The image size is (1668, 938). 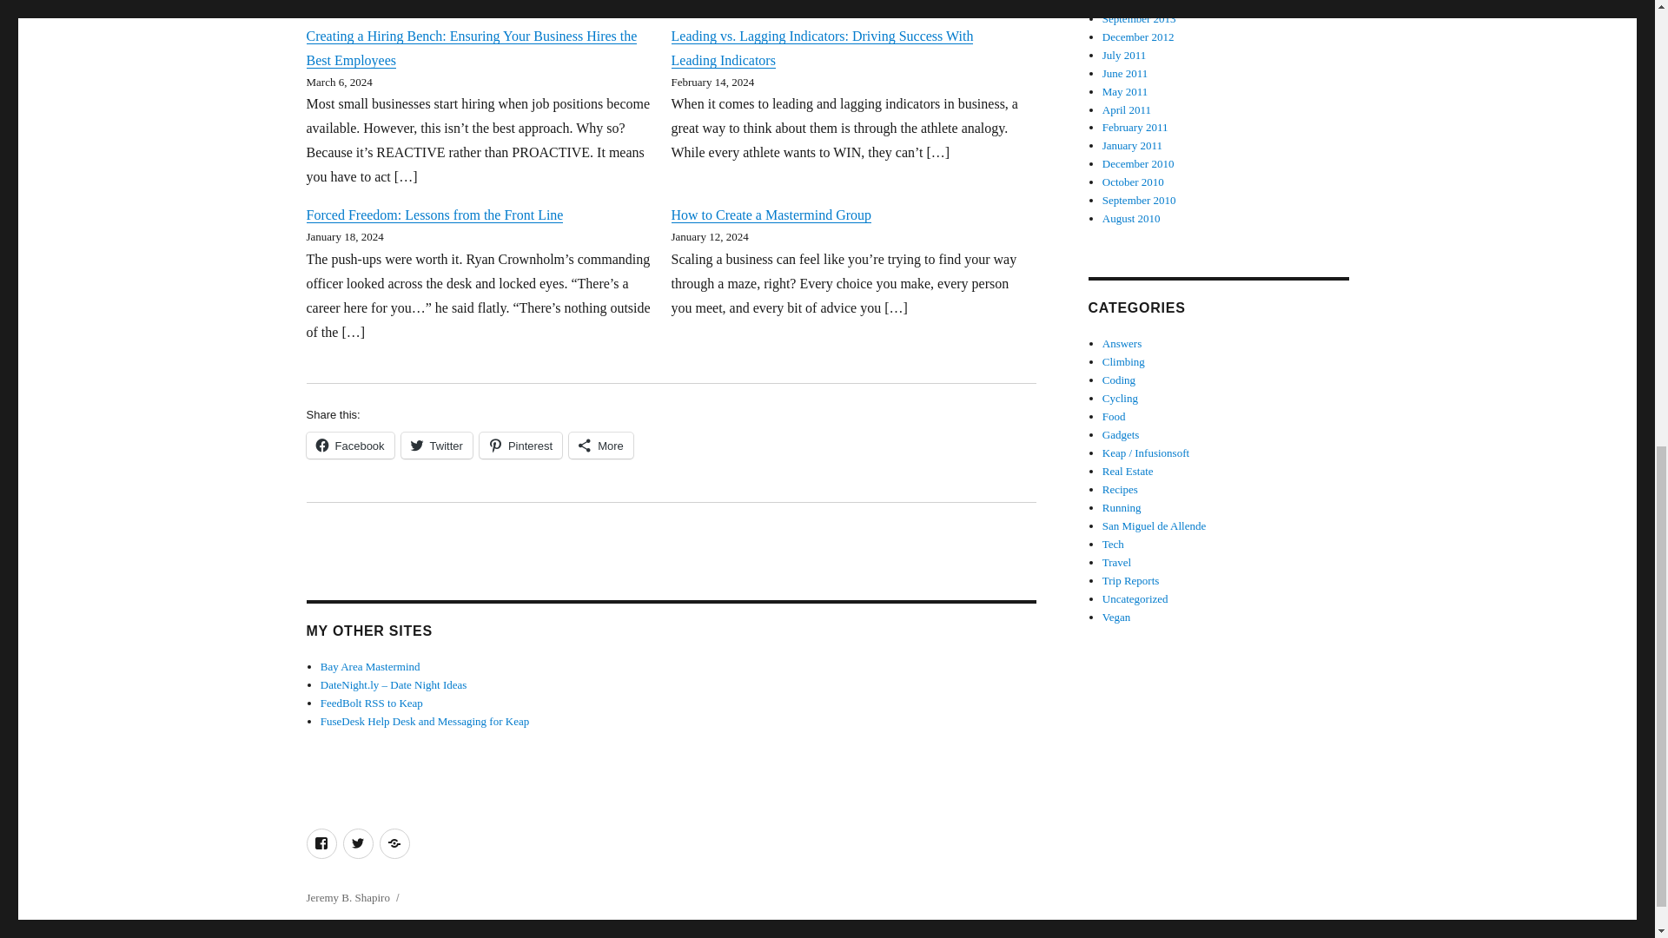 What do you see at coordinates (424, 721) in the screenshot?
I see `FuseDesk Help Desk and Messaging for Keap` at bounding box center [424, 721].